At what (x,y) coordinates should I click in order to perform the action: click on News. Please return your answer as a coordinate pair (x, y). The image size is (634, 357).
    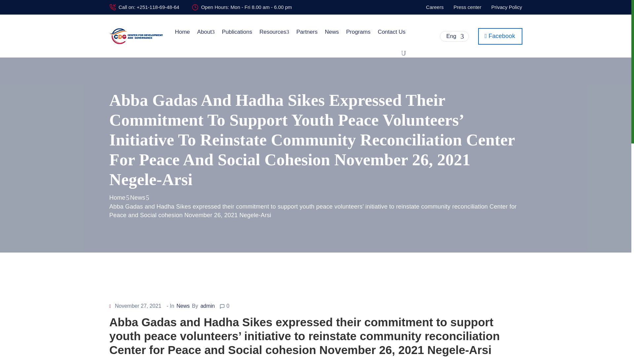
    Looking at the image, I should click on (183, 306).